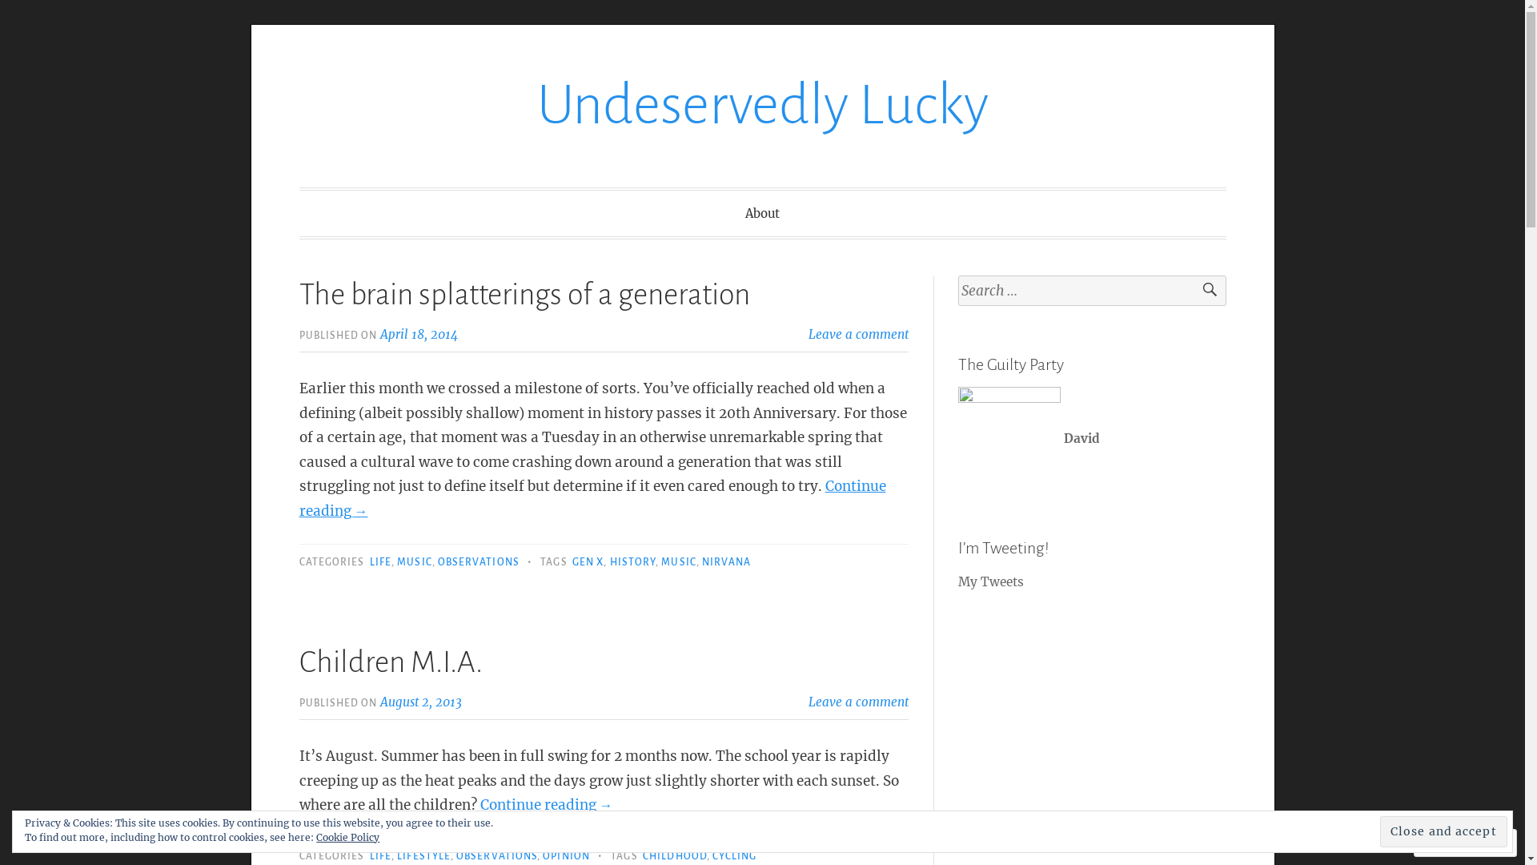 This screenshot has height=865, width=1537. Describe the element at coordinates (762, 213) in the screenshot. I see `About` at that location.